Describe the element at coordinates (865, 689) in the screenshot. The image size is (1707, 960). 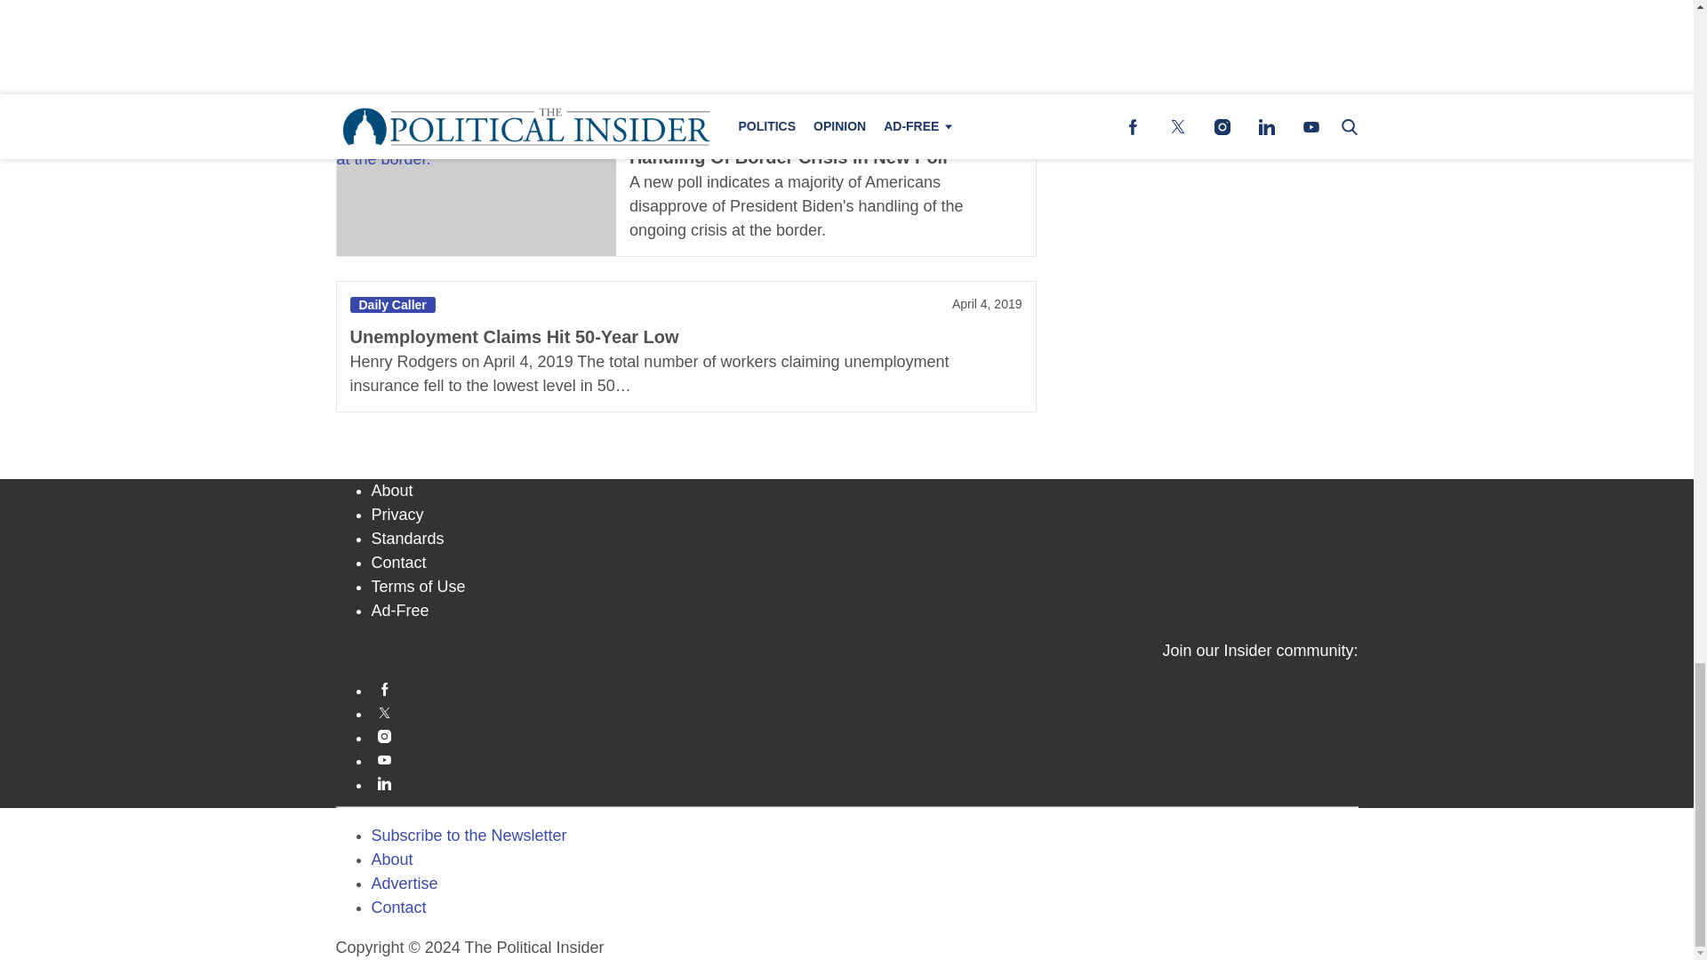
I see `Follow us on Facebook` at that location.